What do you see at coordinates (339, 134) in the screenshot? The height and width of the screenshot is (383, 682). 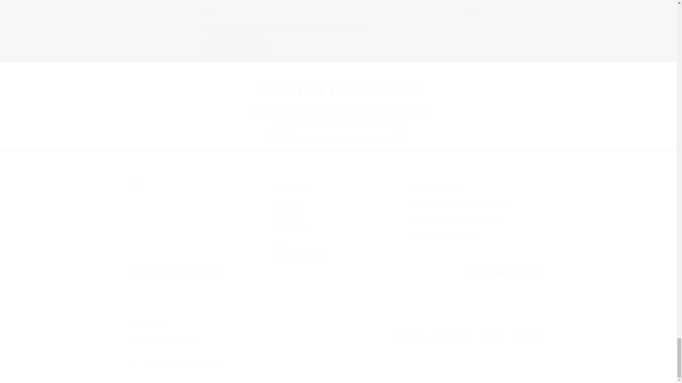 I see `Email` at bounding box center [339, 134].